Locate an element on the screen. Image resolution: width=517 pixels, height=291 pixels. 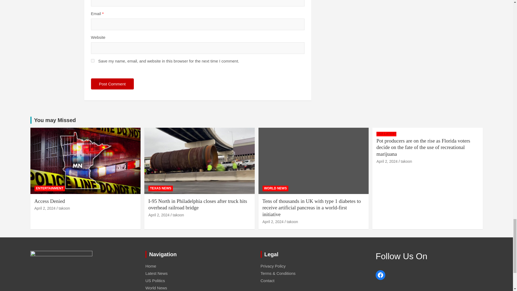
You may Missed is located at coordinates (55, 120).